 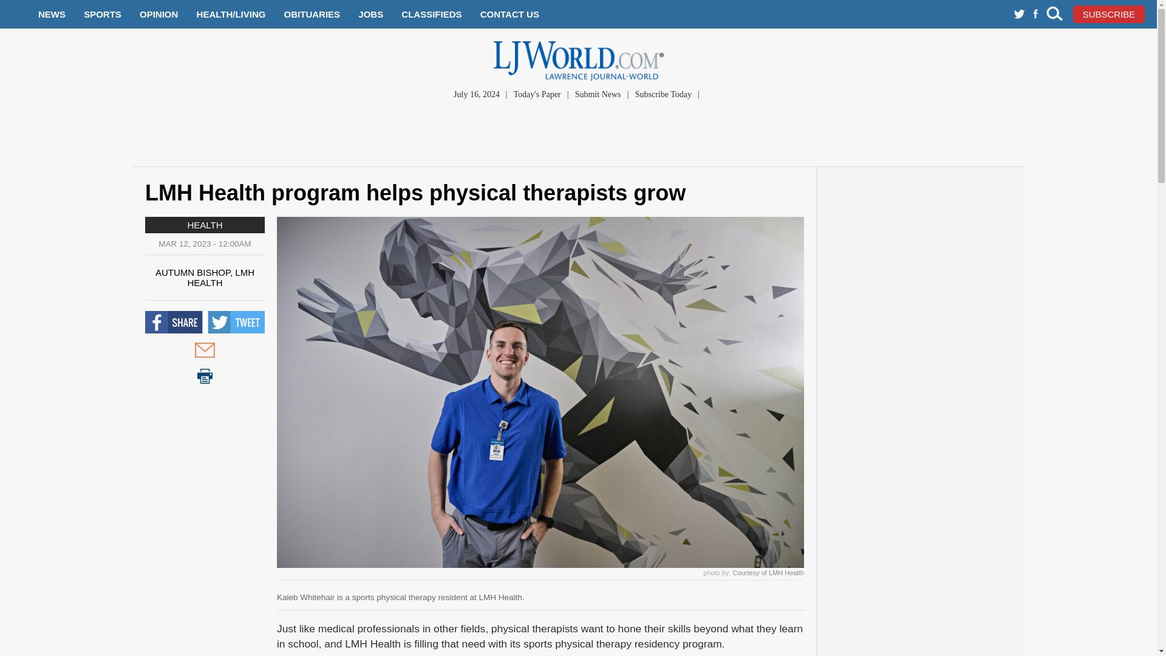 I want to click on 3rd party ad content, so click(x=921, y=361).